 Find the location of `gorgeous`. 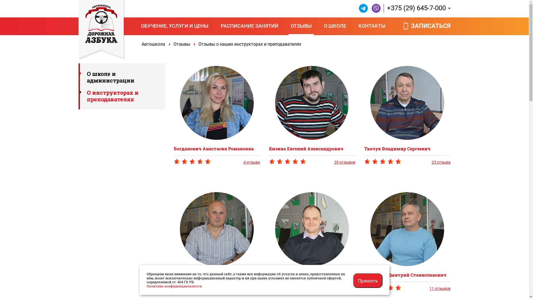

gorgeous is located at coordinates (288, 162).